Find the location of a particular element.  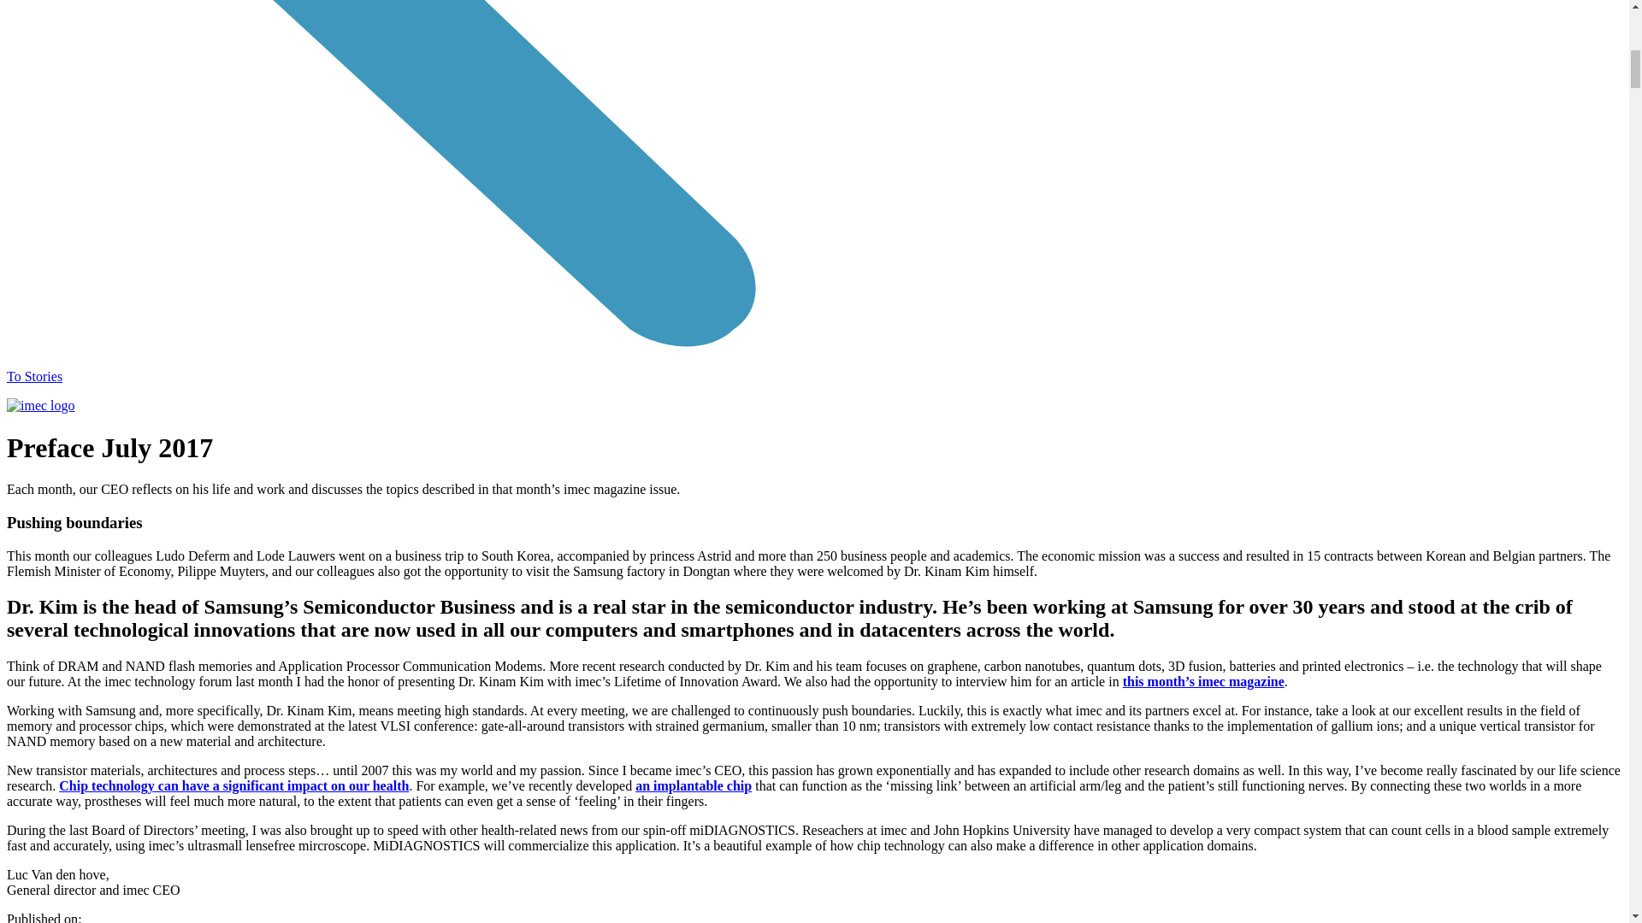

an implantable chip is located at coordinates (694, 785).